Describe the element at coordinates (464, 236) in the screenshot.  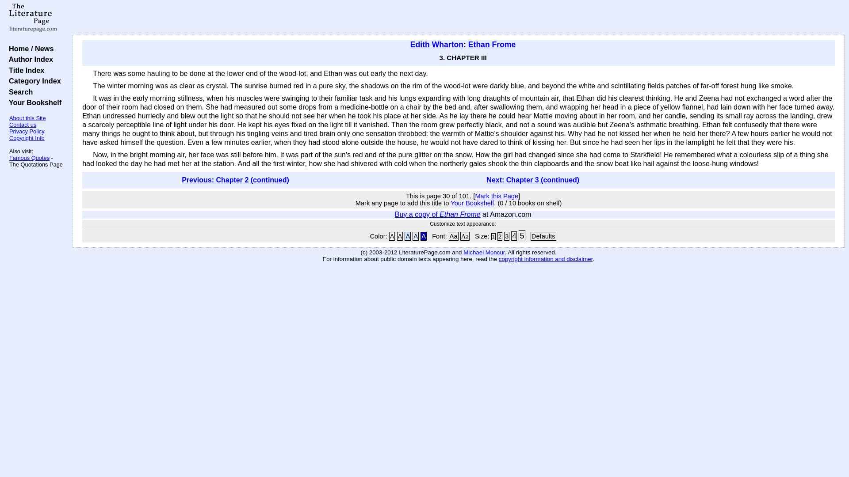
I see `Serif` at that location.